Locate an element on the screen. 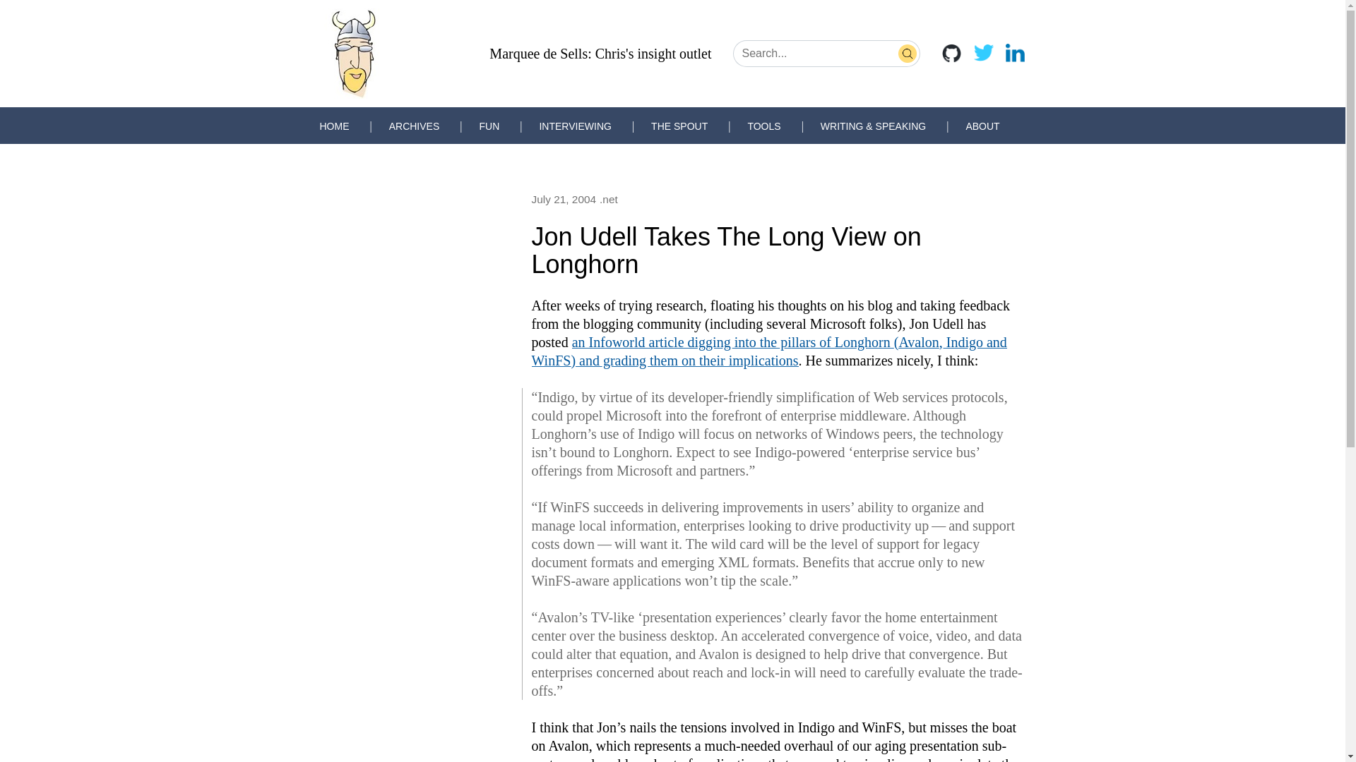  Marquee de Sells: Chris's insight outlet is located at coordinates (600, 54).